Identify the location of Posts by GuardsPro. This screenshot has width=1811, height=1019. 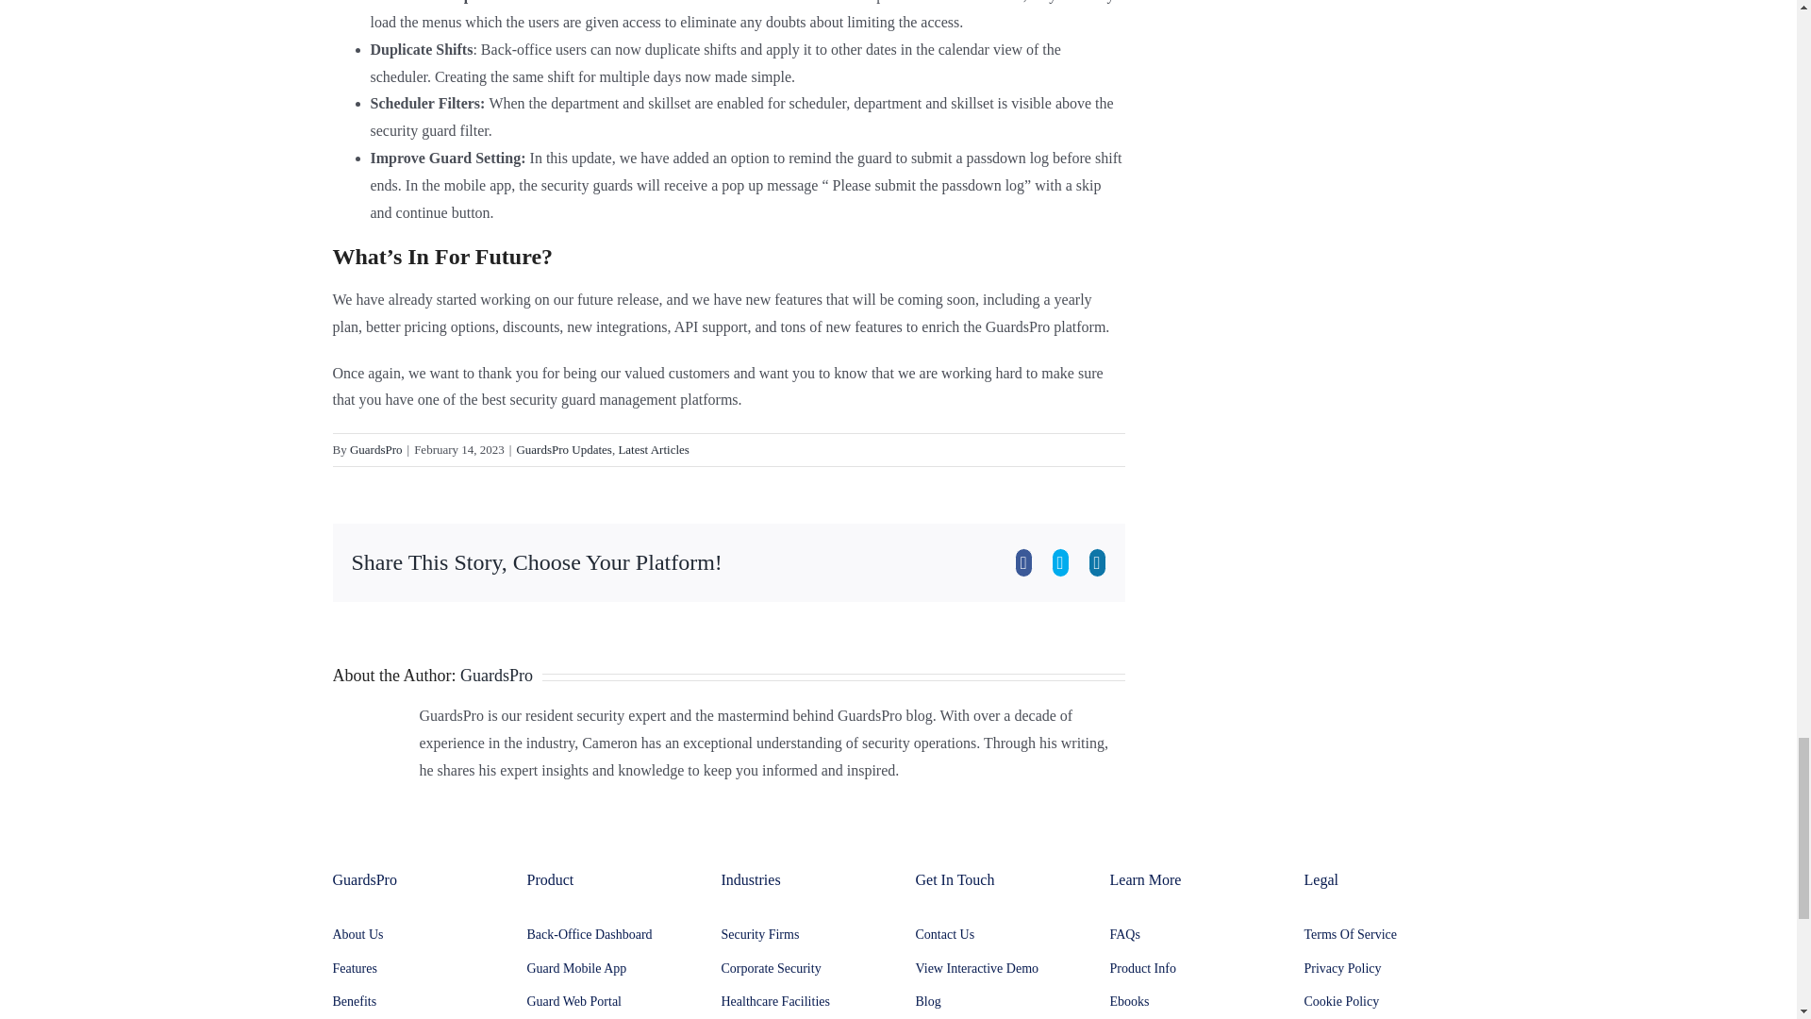
(496, 676).